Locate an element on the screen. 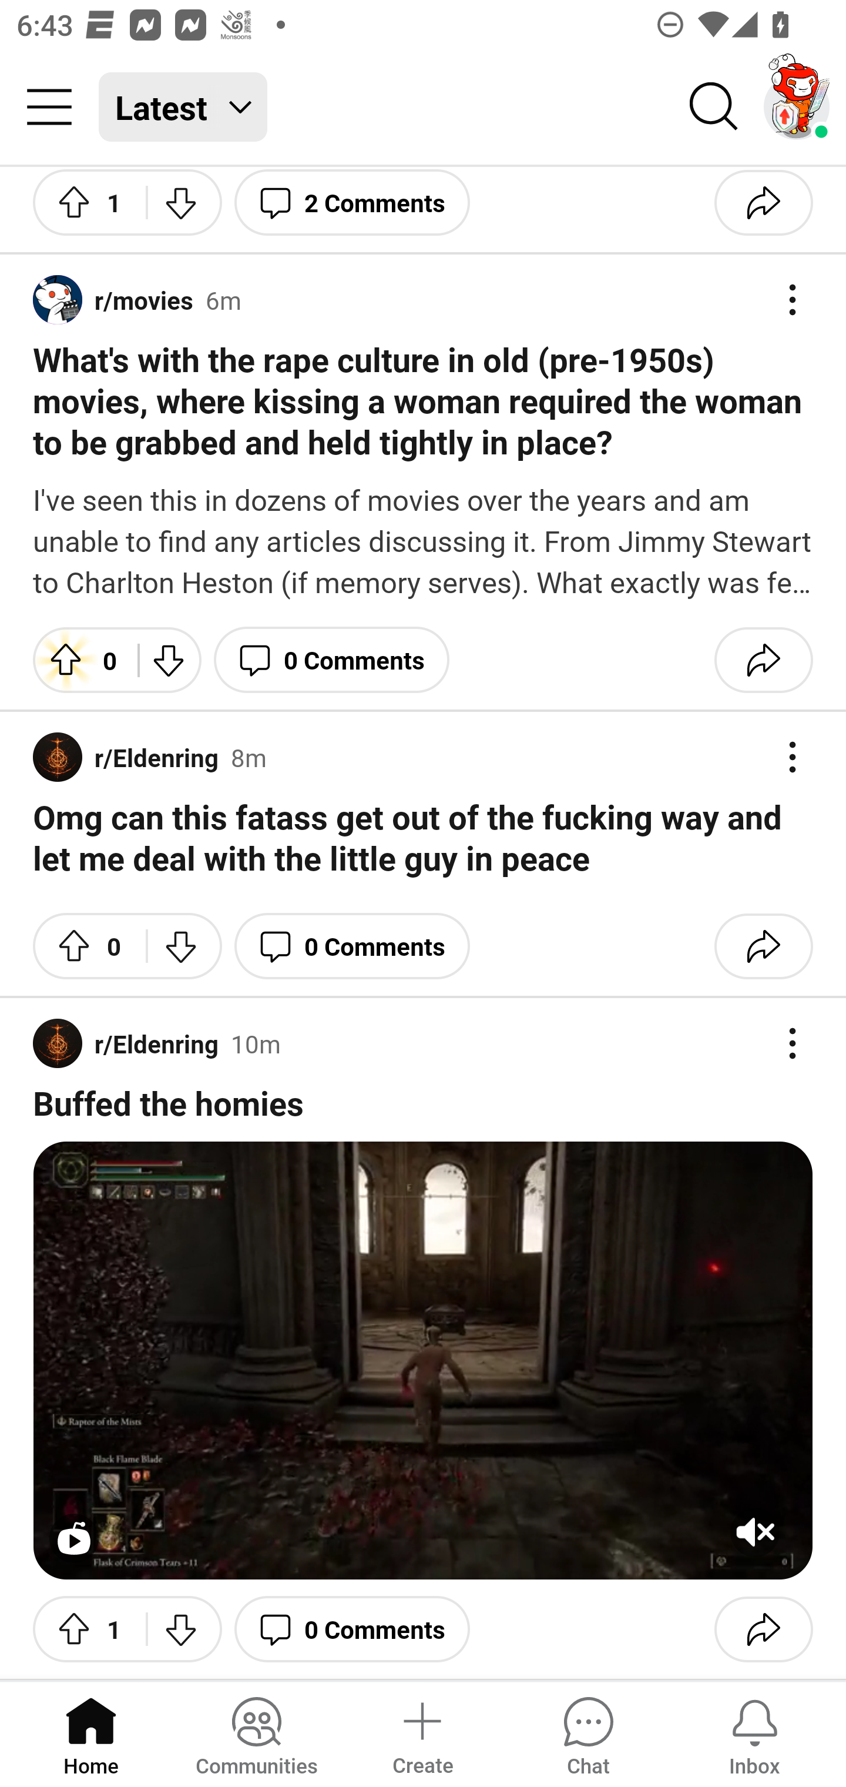 This screenshot has height=1787, width=846. Inbox is located at coordinates (754, 1733).